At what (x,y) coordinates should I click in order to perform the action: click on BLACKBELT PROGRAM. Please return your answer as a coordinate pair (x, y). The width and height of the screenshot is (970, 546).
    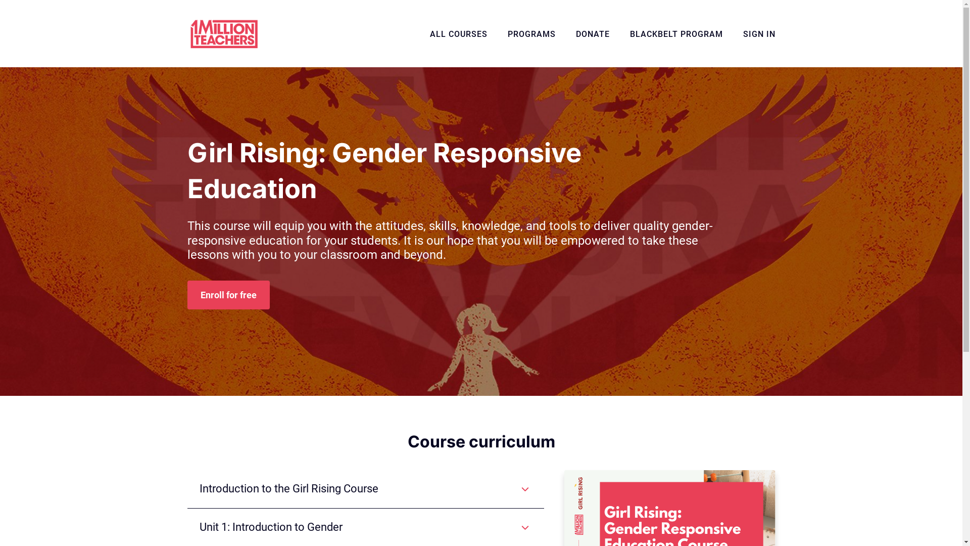
    Looking at the image, I should click on (676, 34).